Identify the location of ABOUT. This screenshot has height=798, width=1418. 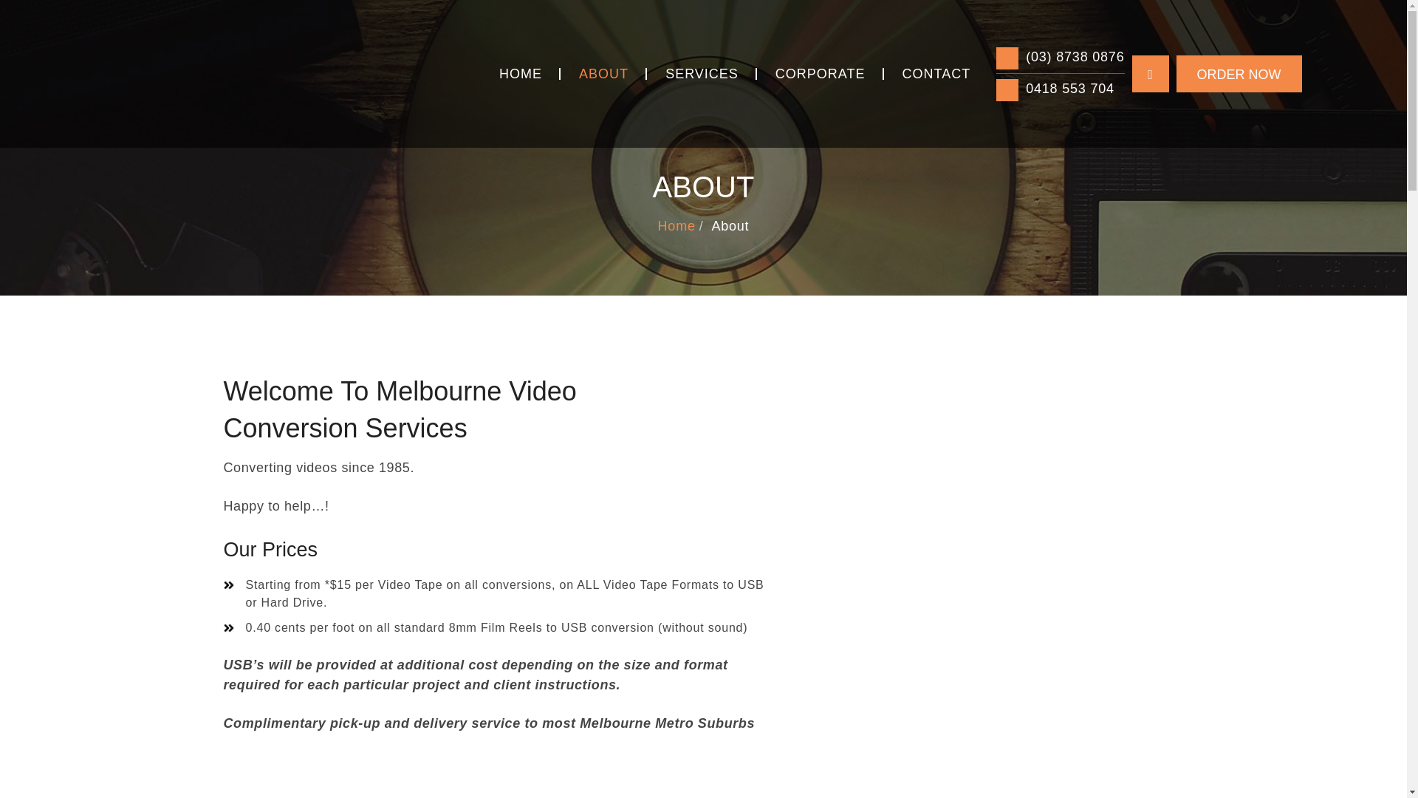
(603, 74).